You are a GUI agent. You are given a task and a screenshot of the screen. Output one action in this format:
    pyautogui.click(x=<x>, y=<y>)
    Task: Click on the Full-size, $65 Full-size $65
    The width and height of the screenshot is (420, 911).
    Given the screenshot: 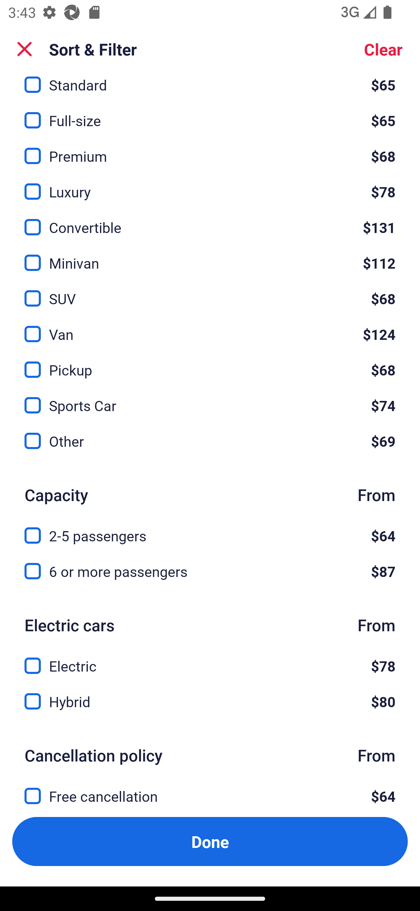 What is the action you would take?
    pyautogui.click(x=210, y=114)
    